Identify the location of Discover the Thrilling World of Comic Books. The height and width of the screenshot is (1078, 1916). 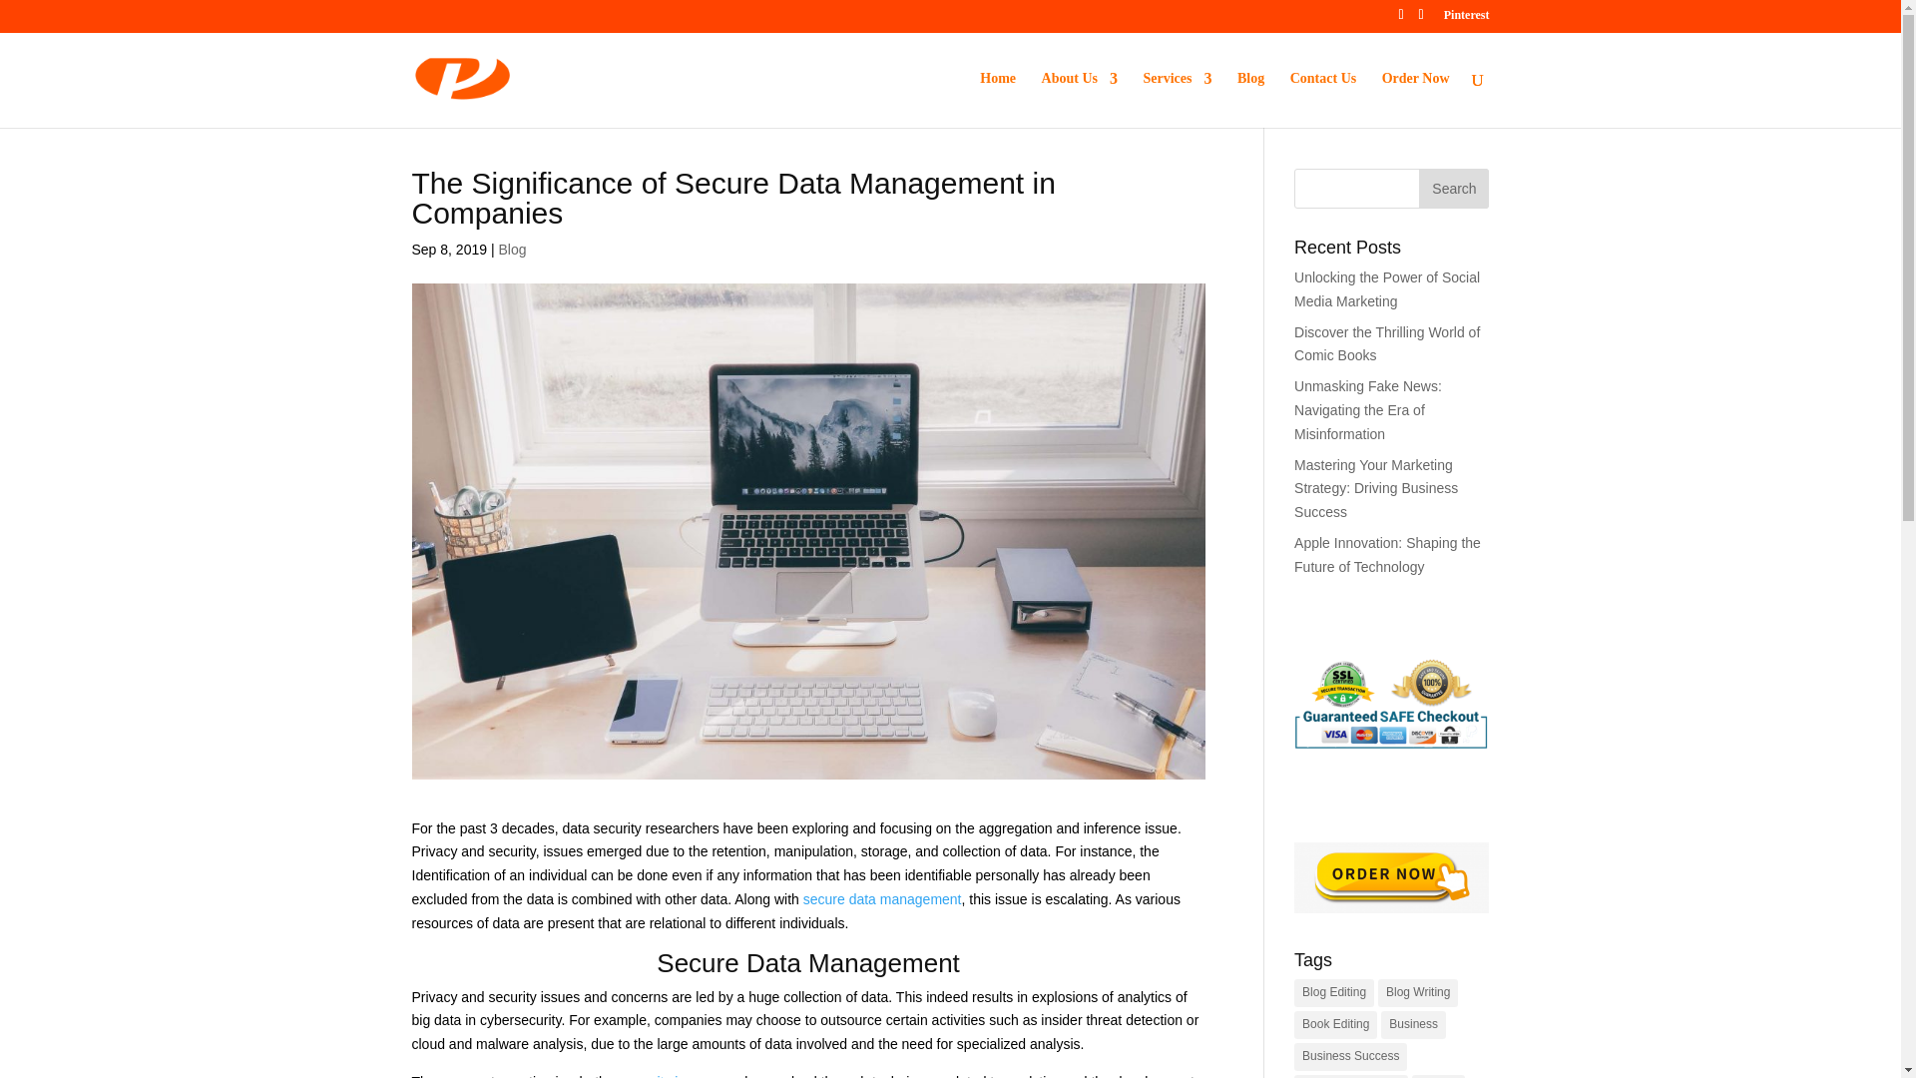
(1387, 344).